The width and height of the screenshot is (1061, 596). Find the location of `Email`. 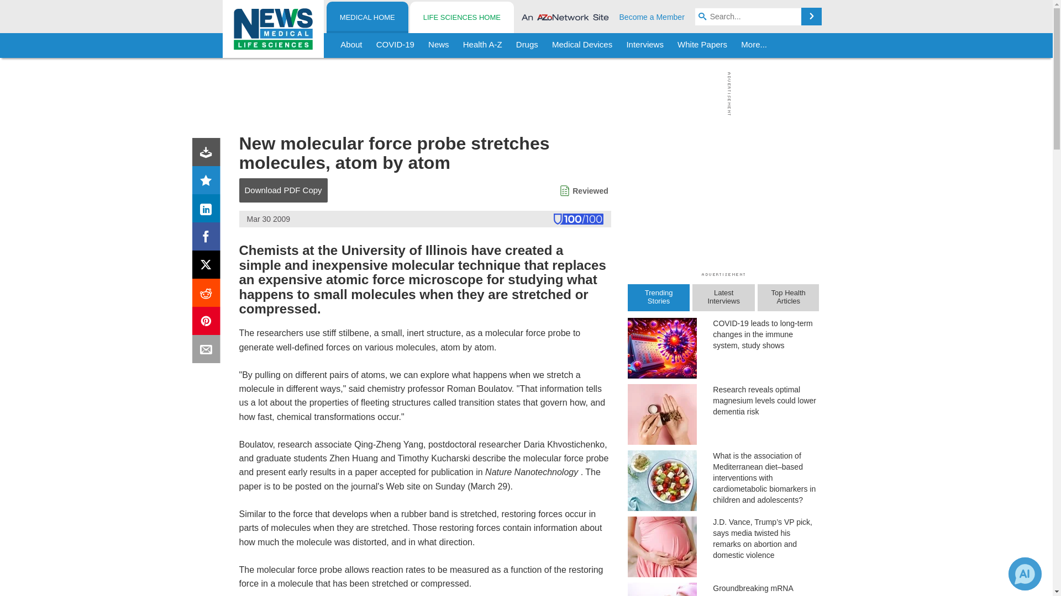

Email is located at coordinates (208, 351).